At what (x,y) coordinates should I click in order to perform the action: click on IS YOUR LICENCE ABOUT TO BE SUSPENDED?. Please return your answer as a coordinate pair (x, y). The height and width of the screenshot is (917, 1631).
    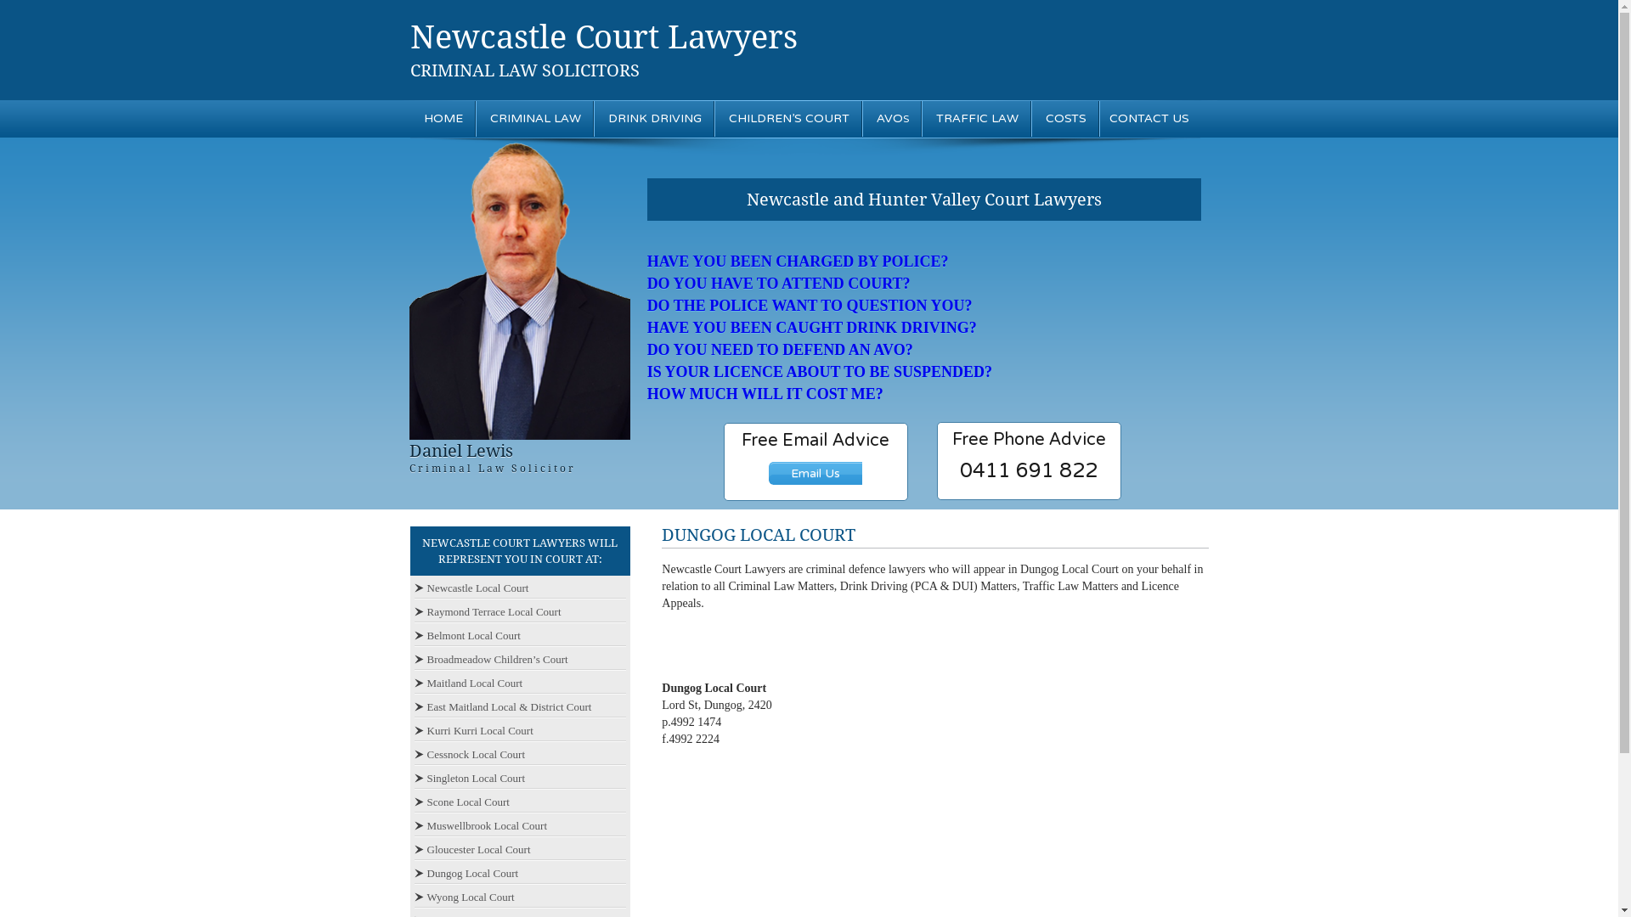
    Looking at the image, I should click on (820, 372).